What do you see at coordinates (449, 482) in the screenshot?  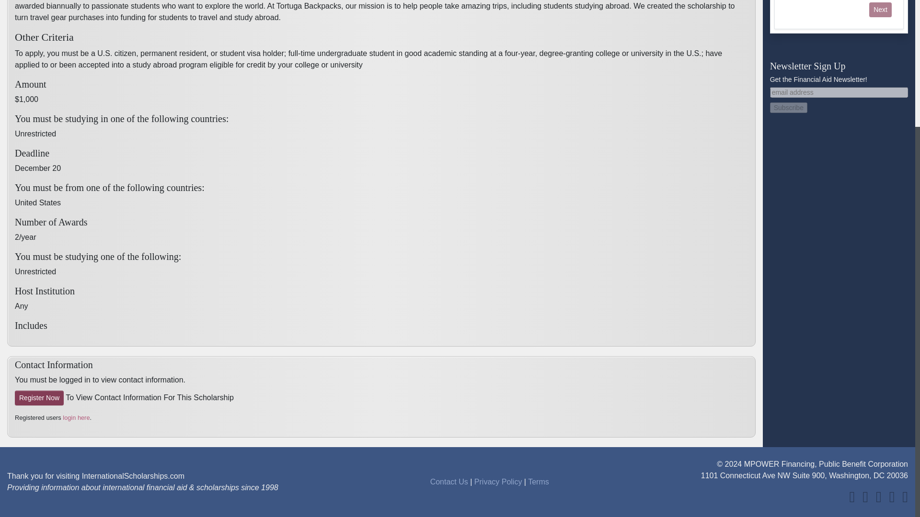 I see `Contact Us` at bounding box center [449, 482].